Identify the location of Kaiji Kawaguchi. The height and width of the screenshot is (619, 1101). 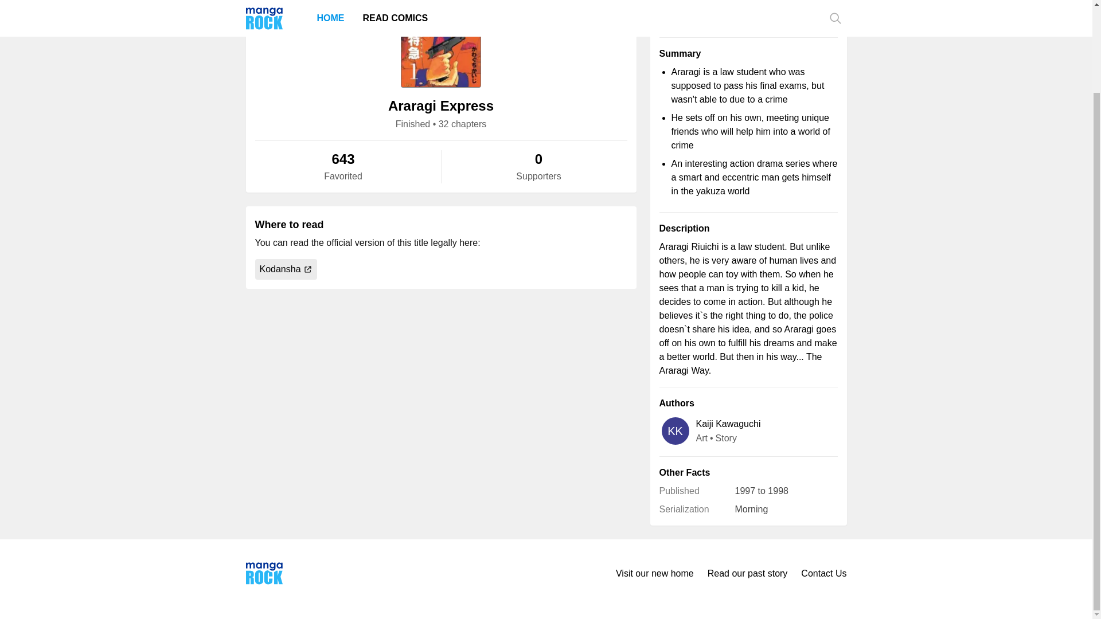
(728, 424).